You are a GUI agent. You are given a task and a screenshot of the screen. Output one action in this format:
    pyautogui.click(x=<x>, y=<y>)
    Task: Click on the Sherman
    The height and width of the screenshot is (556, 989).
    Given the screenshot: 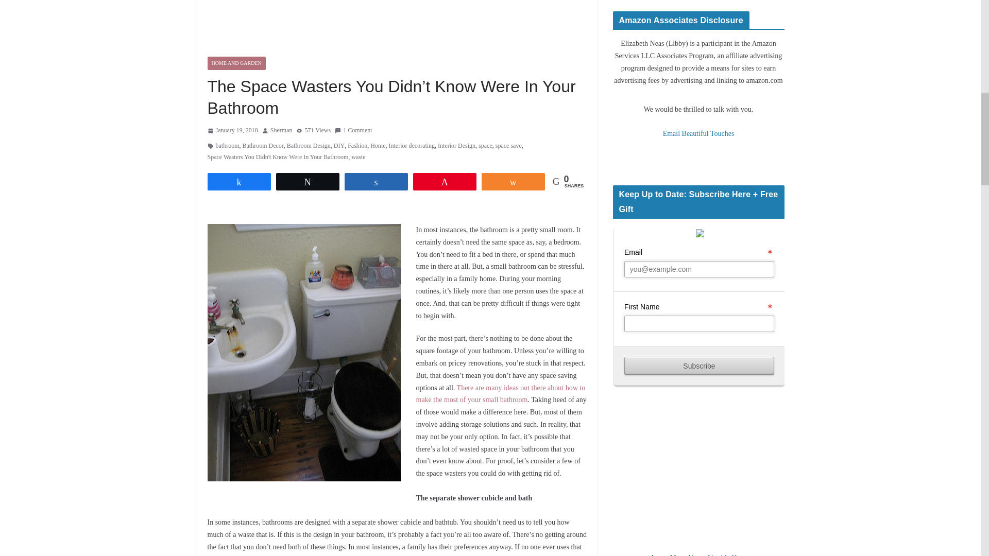 What is the action you would take?
    pyautogui.click(x=281, y=131)
    